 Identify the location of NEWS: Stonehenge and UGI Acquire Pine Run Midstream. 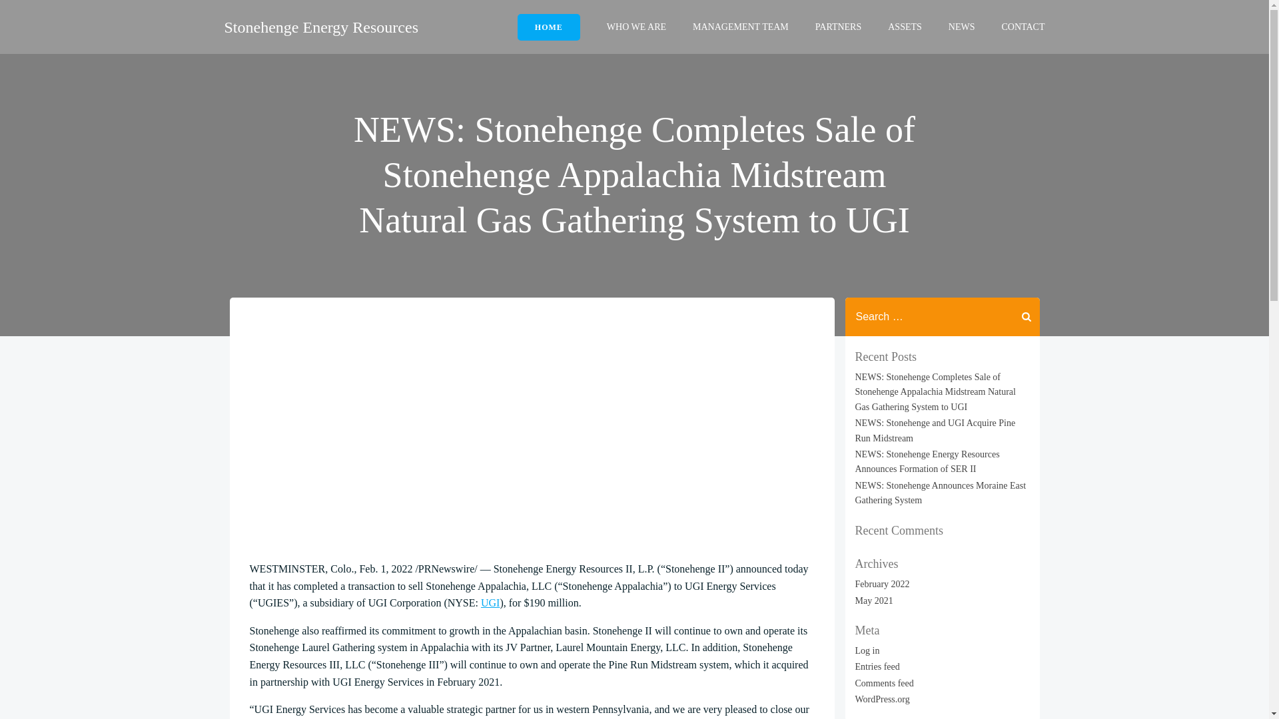
(935, 430).